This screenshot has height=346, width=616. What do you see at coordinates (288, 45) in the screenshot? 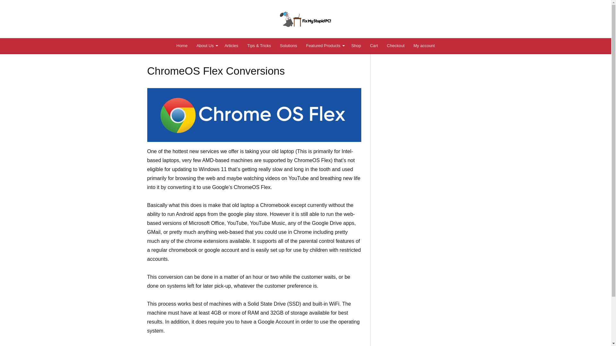
I see `Solutions` at bounding box center [288, 45].